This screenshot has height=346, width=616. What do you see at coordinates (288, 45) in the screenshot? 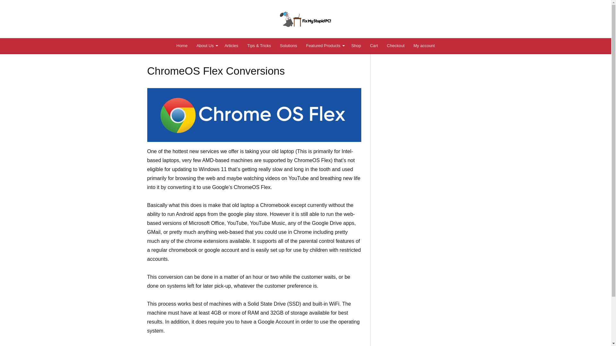
I see `Solutions` at bounding box center [288, 45].